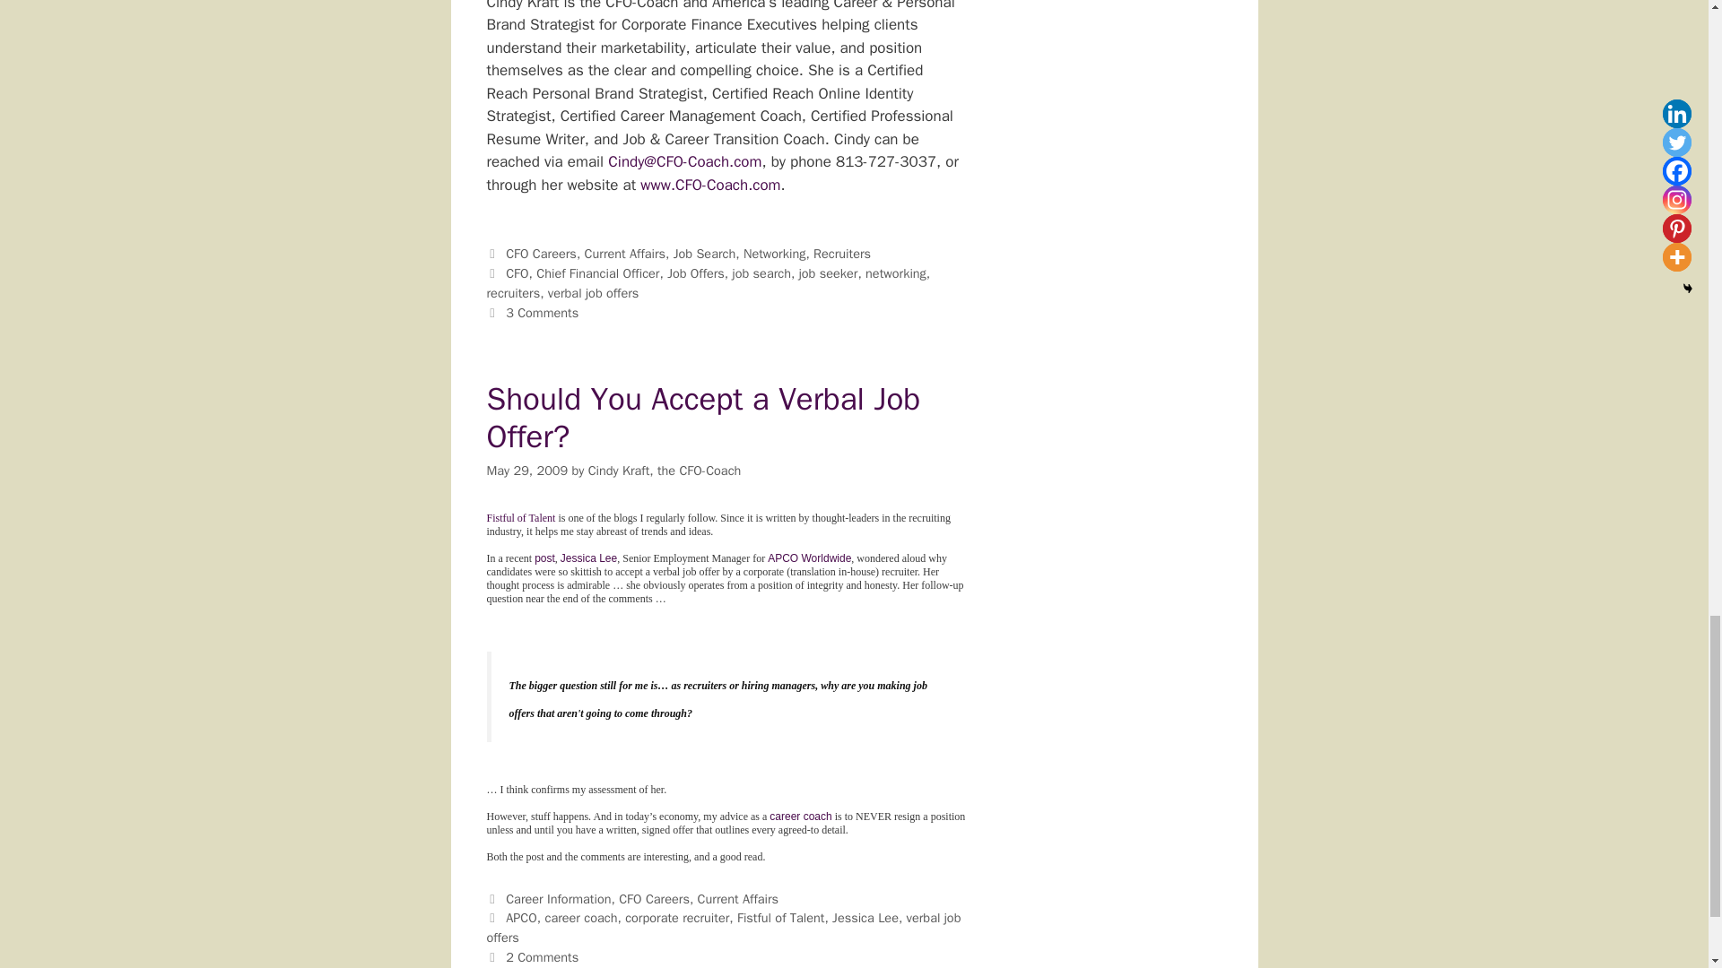 The image size is (1722, 968). I want to click on job search, so click(761, 272).